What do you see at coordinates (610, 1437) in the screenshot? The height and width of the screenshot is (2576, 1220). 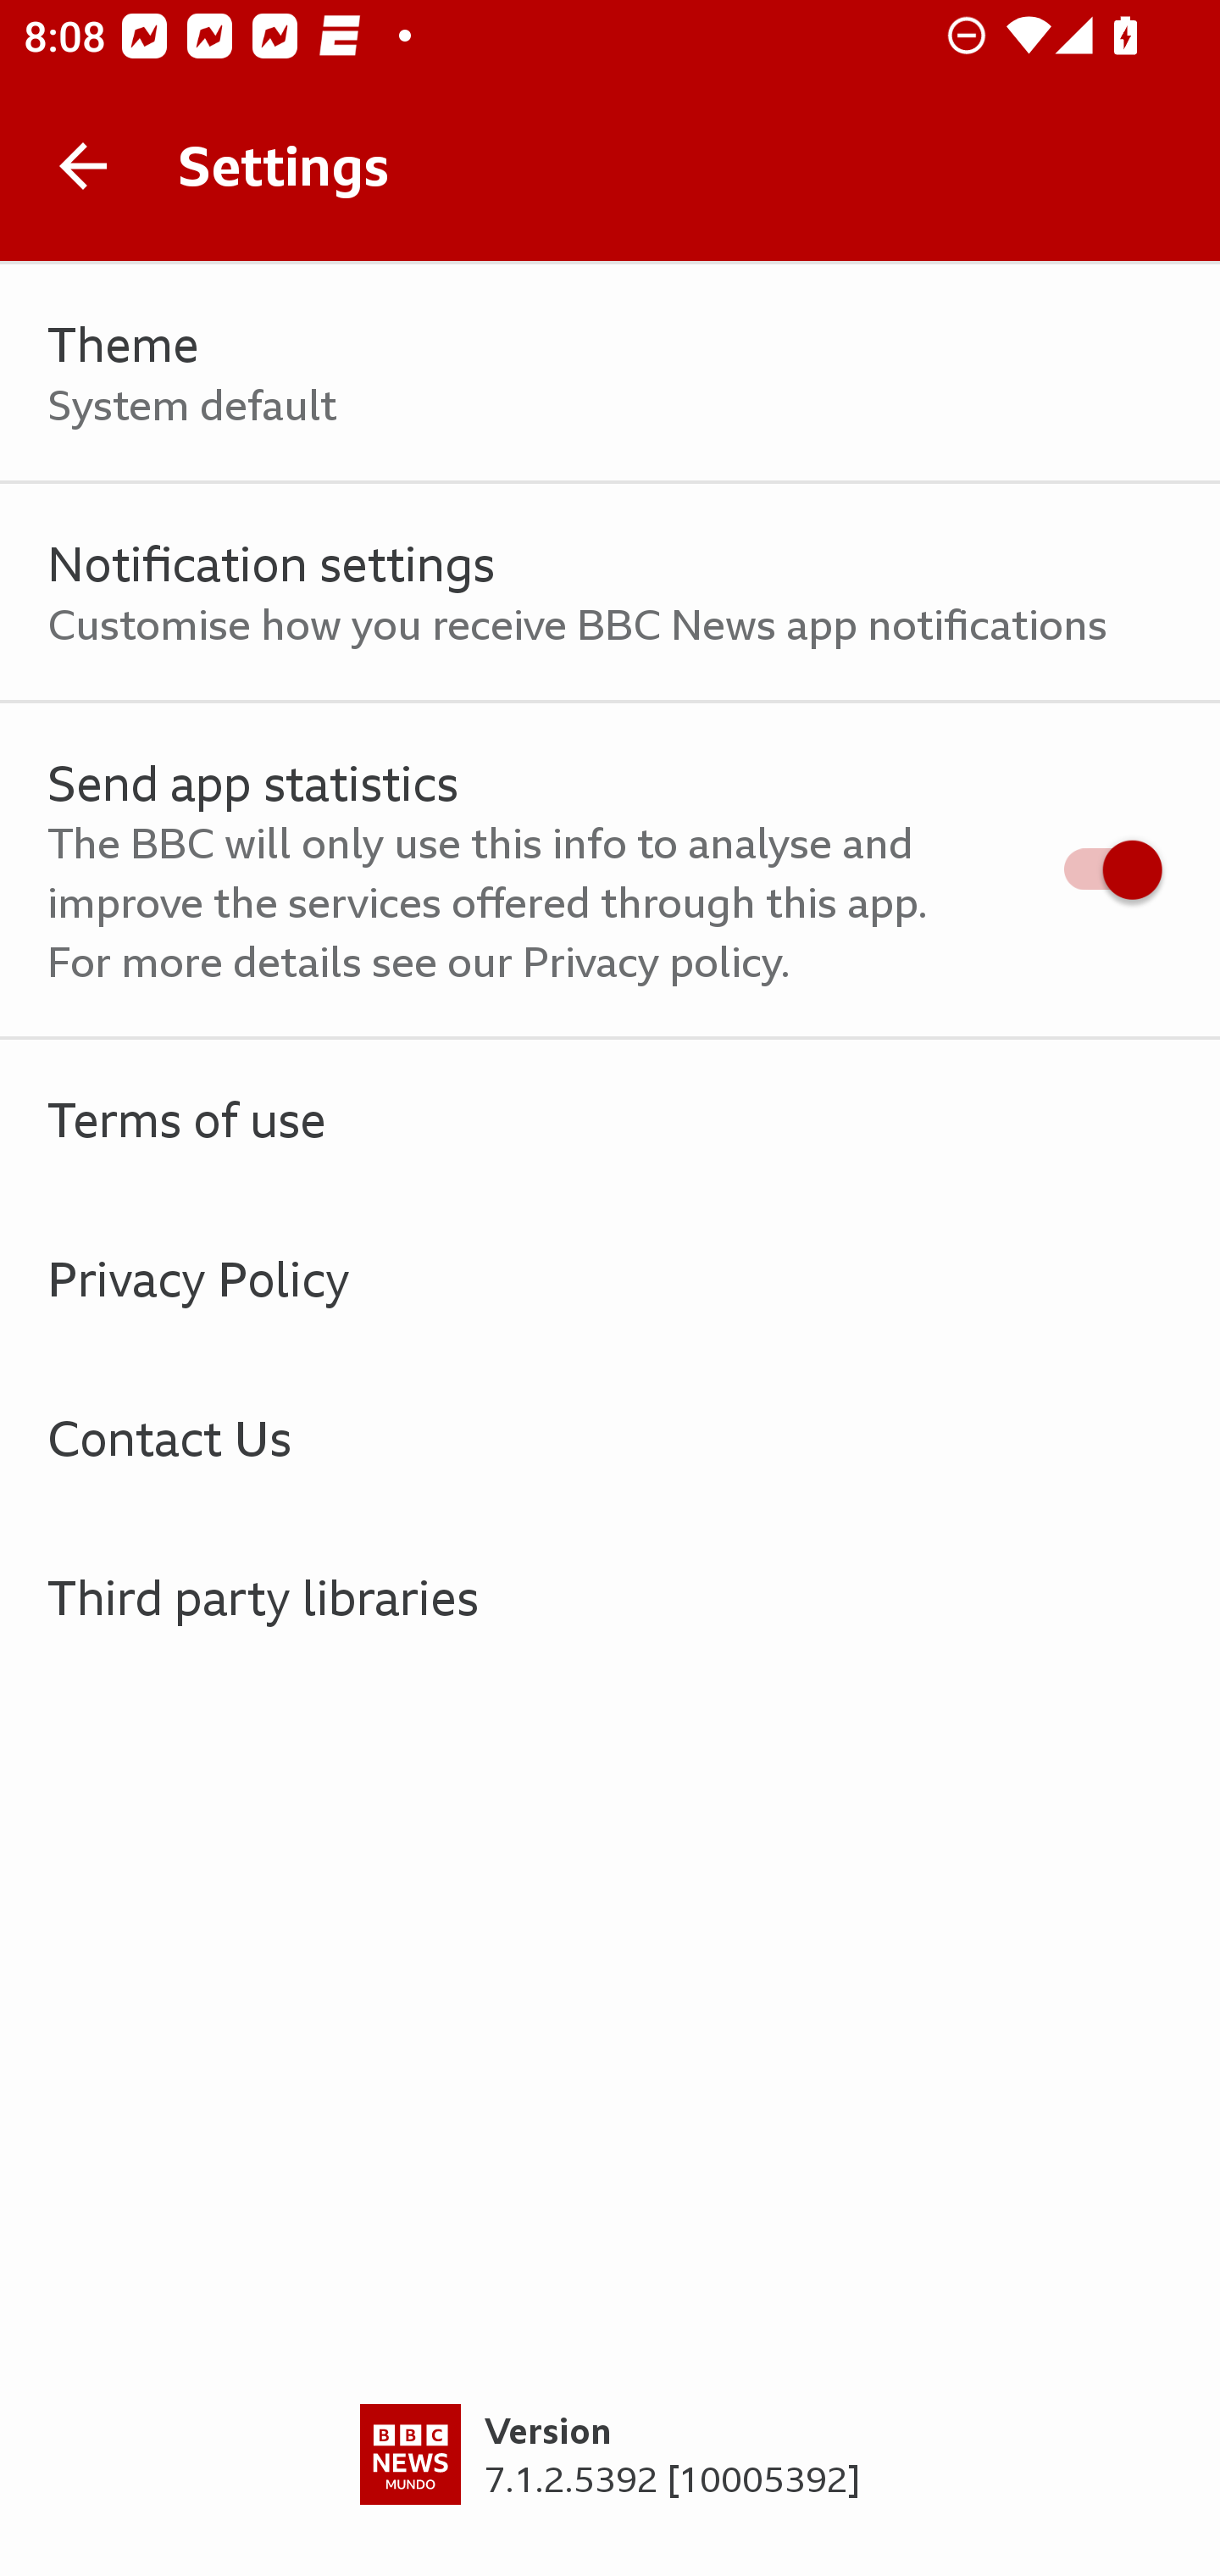 I see `Contact Us` at bounding box center [610, 1437].